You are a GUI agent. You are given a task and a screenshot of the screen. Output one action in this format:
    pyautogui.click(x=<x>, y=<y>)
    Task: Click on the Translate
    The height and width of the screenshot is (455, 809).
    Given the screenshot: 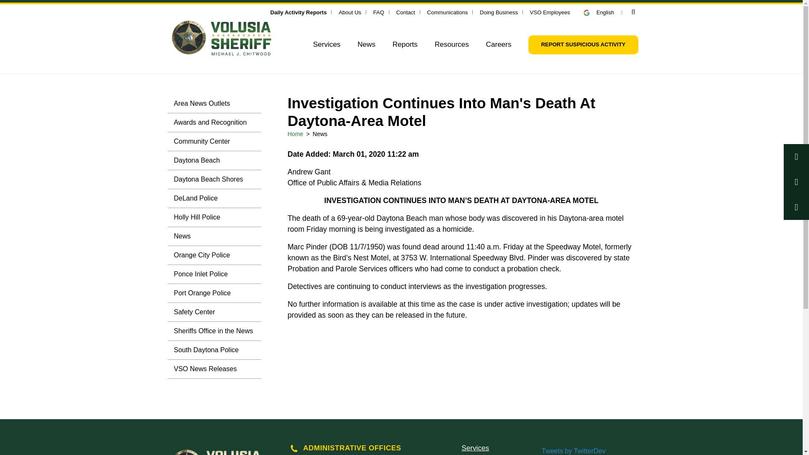 What is the action you would take?
    pyautogui.click(x=590, y=13)
    